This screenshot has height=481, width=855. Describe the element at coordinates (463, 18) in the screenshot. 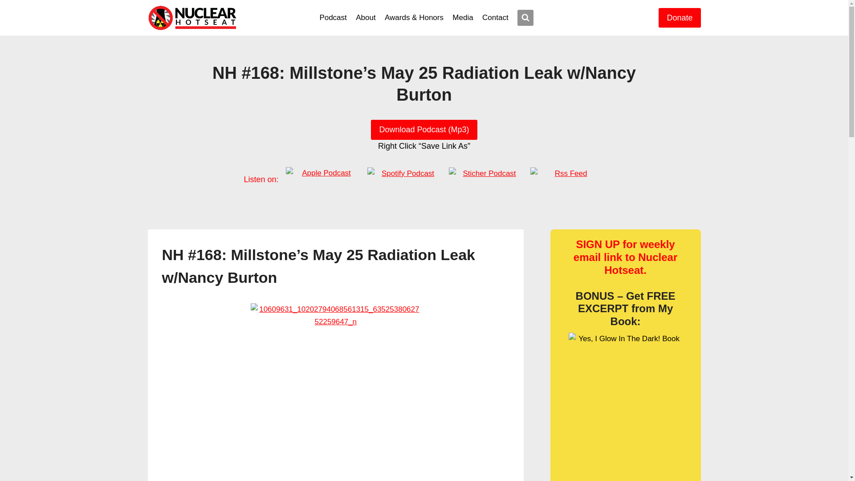

I see `Media` at that location.